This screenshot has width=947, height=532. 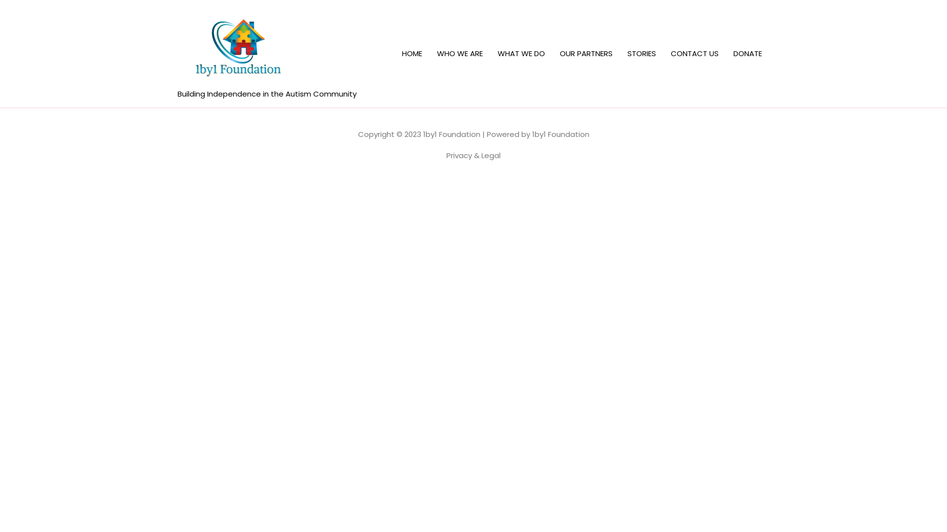 What do you see at coordinates (642, 54) in the screenshot?
I see `STORIES` at bounding box center [642, 54].